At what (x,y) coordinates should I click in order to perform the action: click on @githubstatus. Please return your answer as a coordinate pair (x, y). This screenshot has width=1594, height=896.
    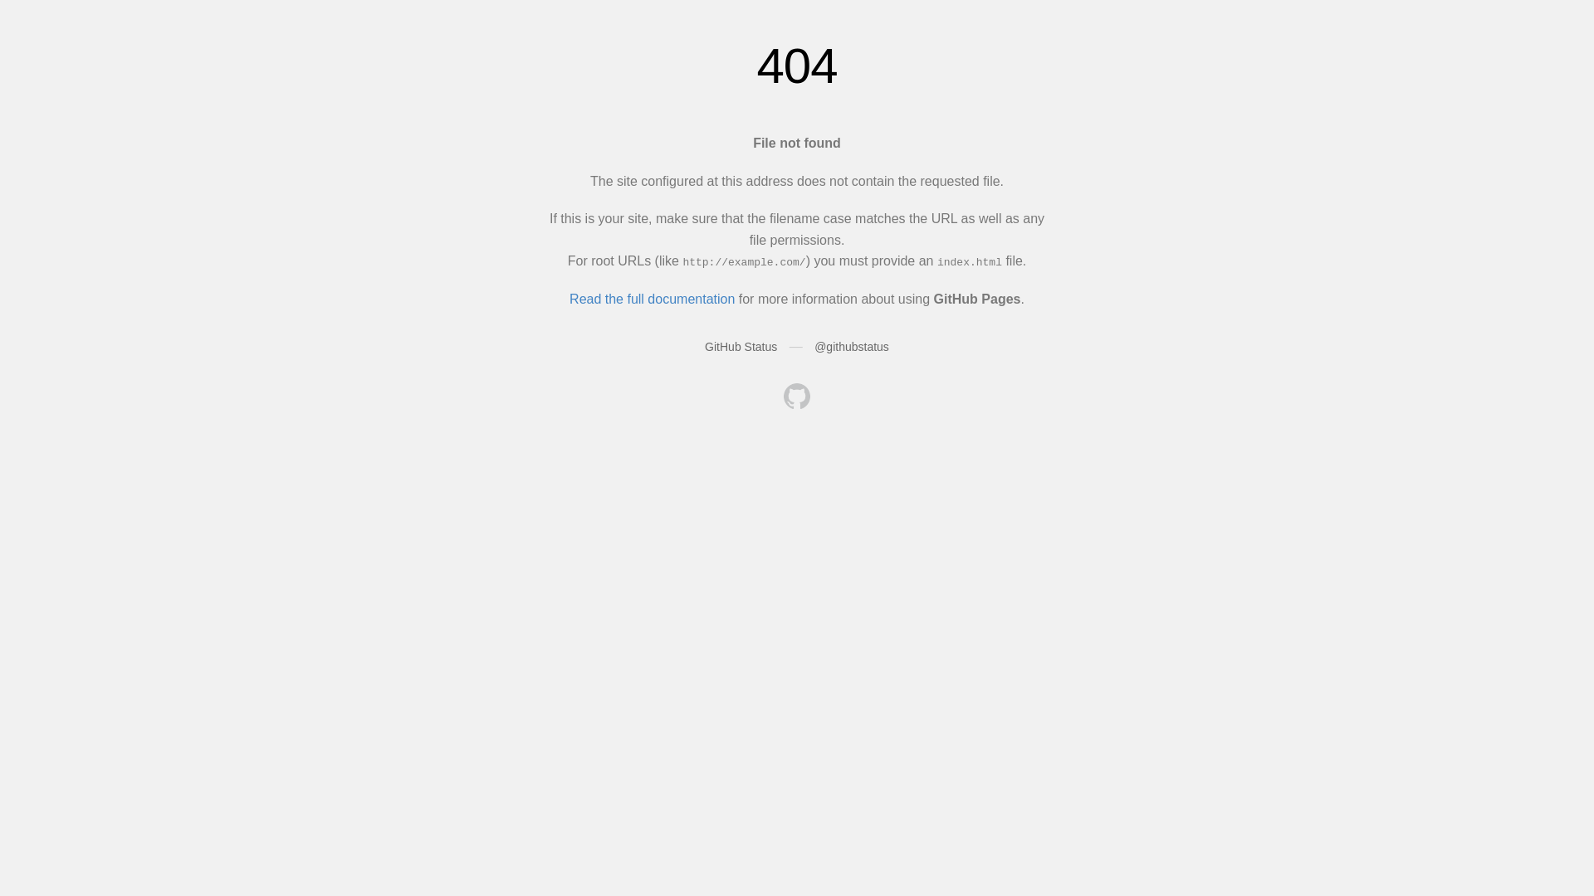
    Looking at the image, I should click on (852, 347).